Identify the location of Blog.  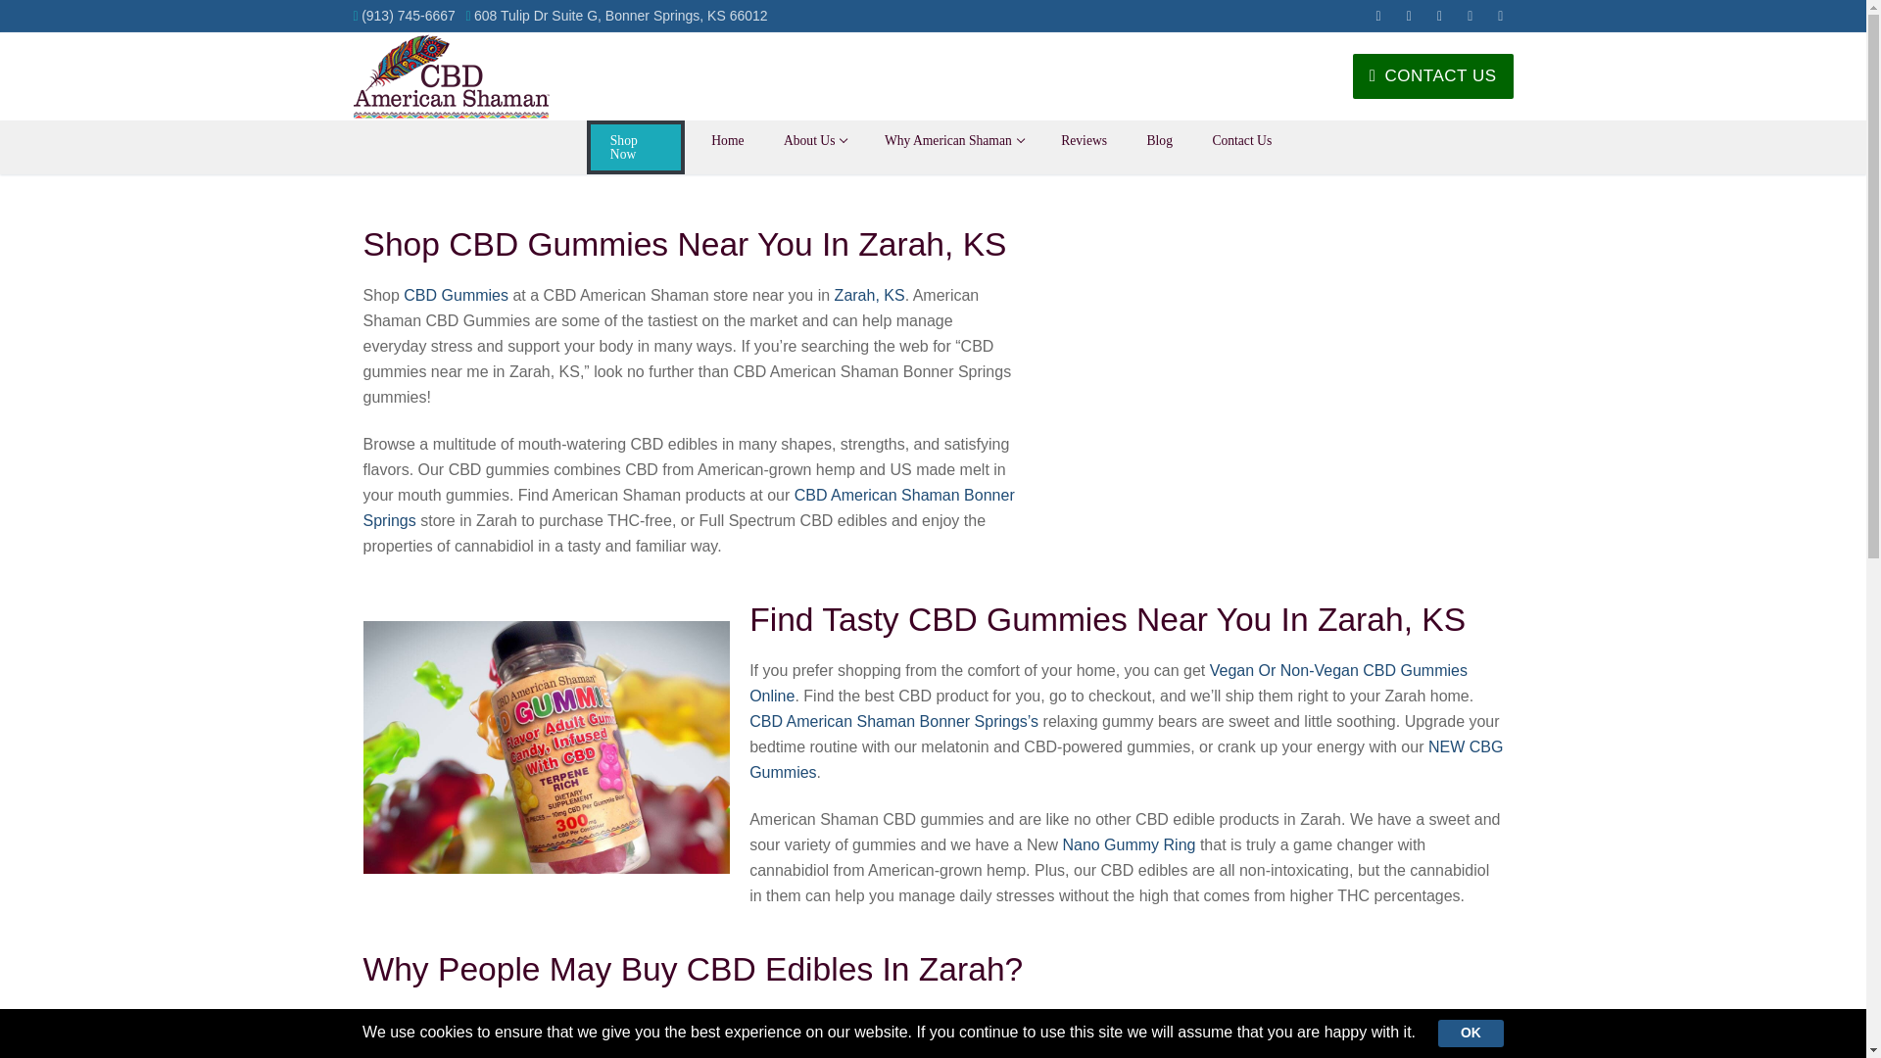
(1440, 16).